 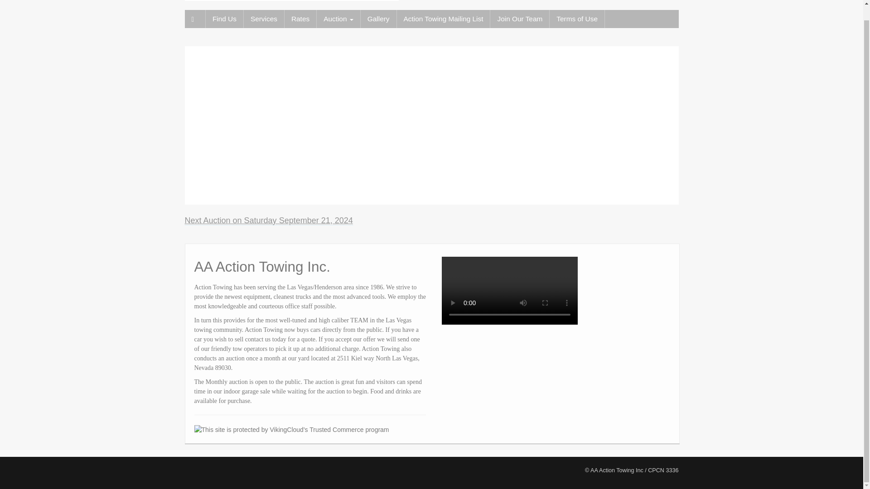 What do you see at coordinates (224, 19) in the screenshot?
I see `Find Us` at bounding box center [224, 19].